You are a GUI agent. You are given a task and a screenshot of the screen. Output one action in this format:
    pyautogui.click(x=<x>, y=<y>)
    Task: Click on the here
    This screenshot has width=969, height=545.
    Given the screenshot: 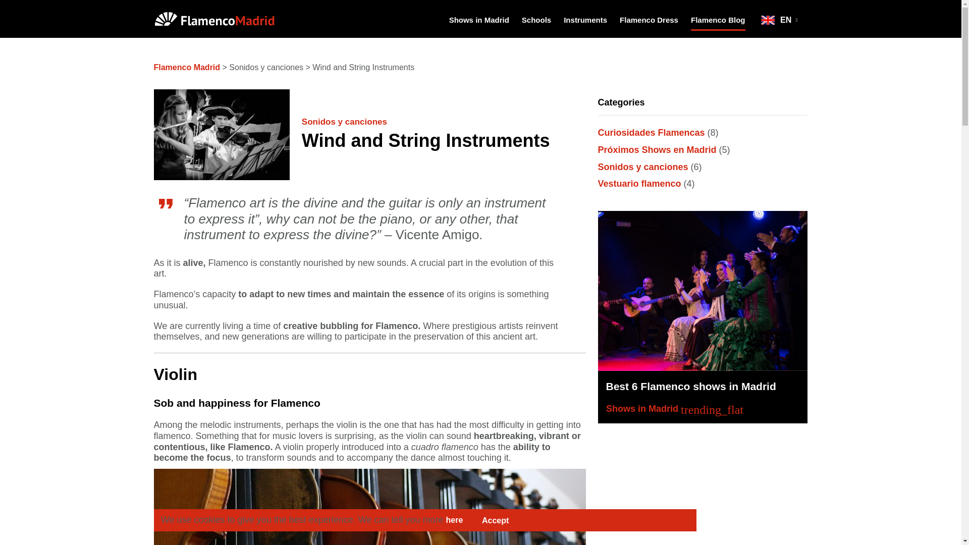 What is the action you would take?
    pyautogui.click(x=454, y=520)
    